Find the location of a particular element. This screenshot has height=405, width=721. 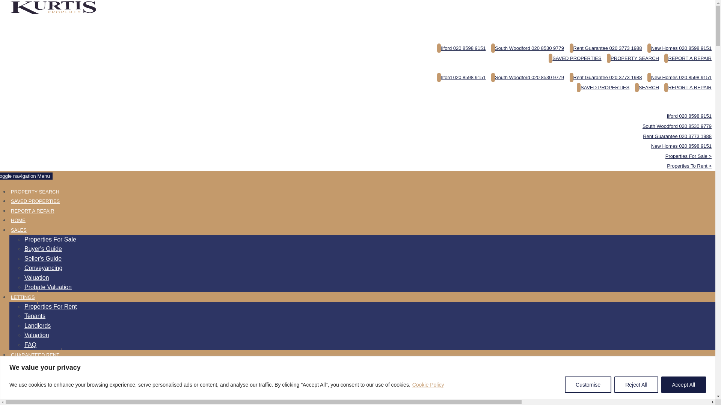

PROPERTY SEARCH is located at coordinates (633, 58).